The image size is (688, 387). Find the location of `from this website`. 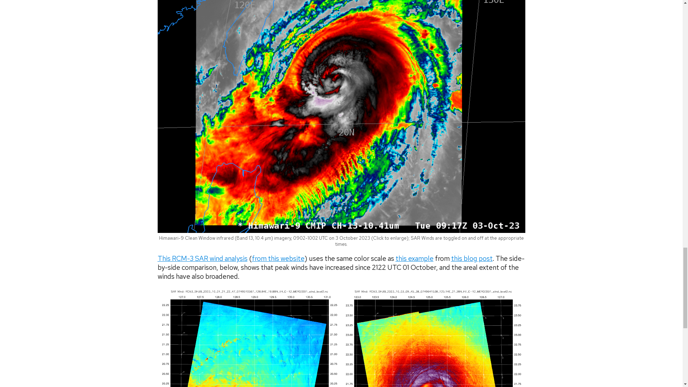

from this website is located at coordinates (278, 258).